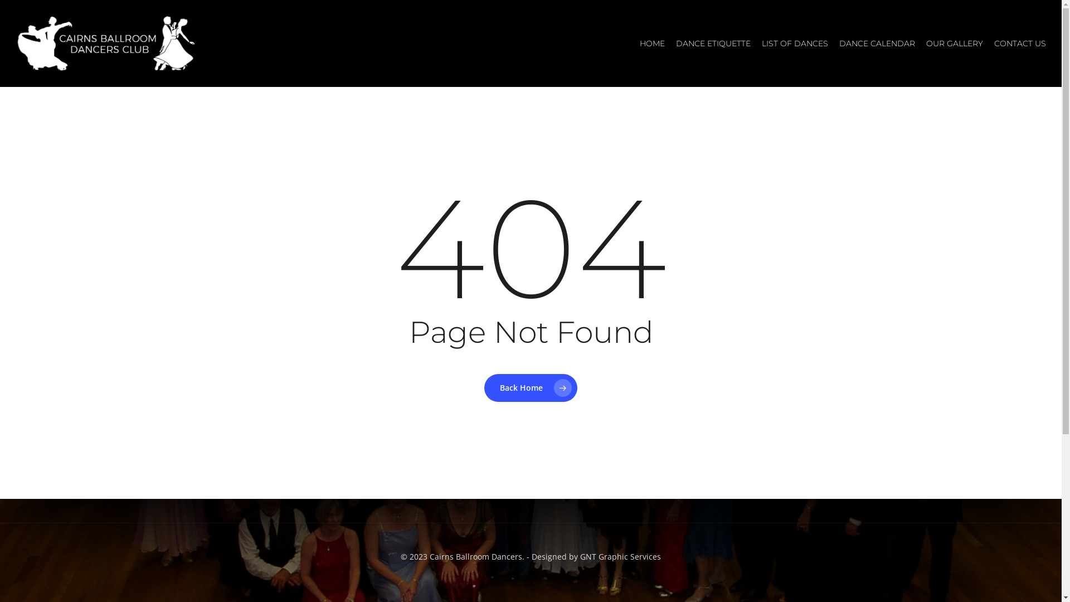  Describe the element at coordinates (795, 43) in the screenshot. I see `LIST OF DANCES` at that location.